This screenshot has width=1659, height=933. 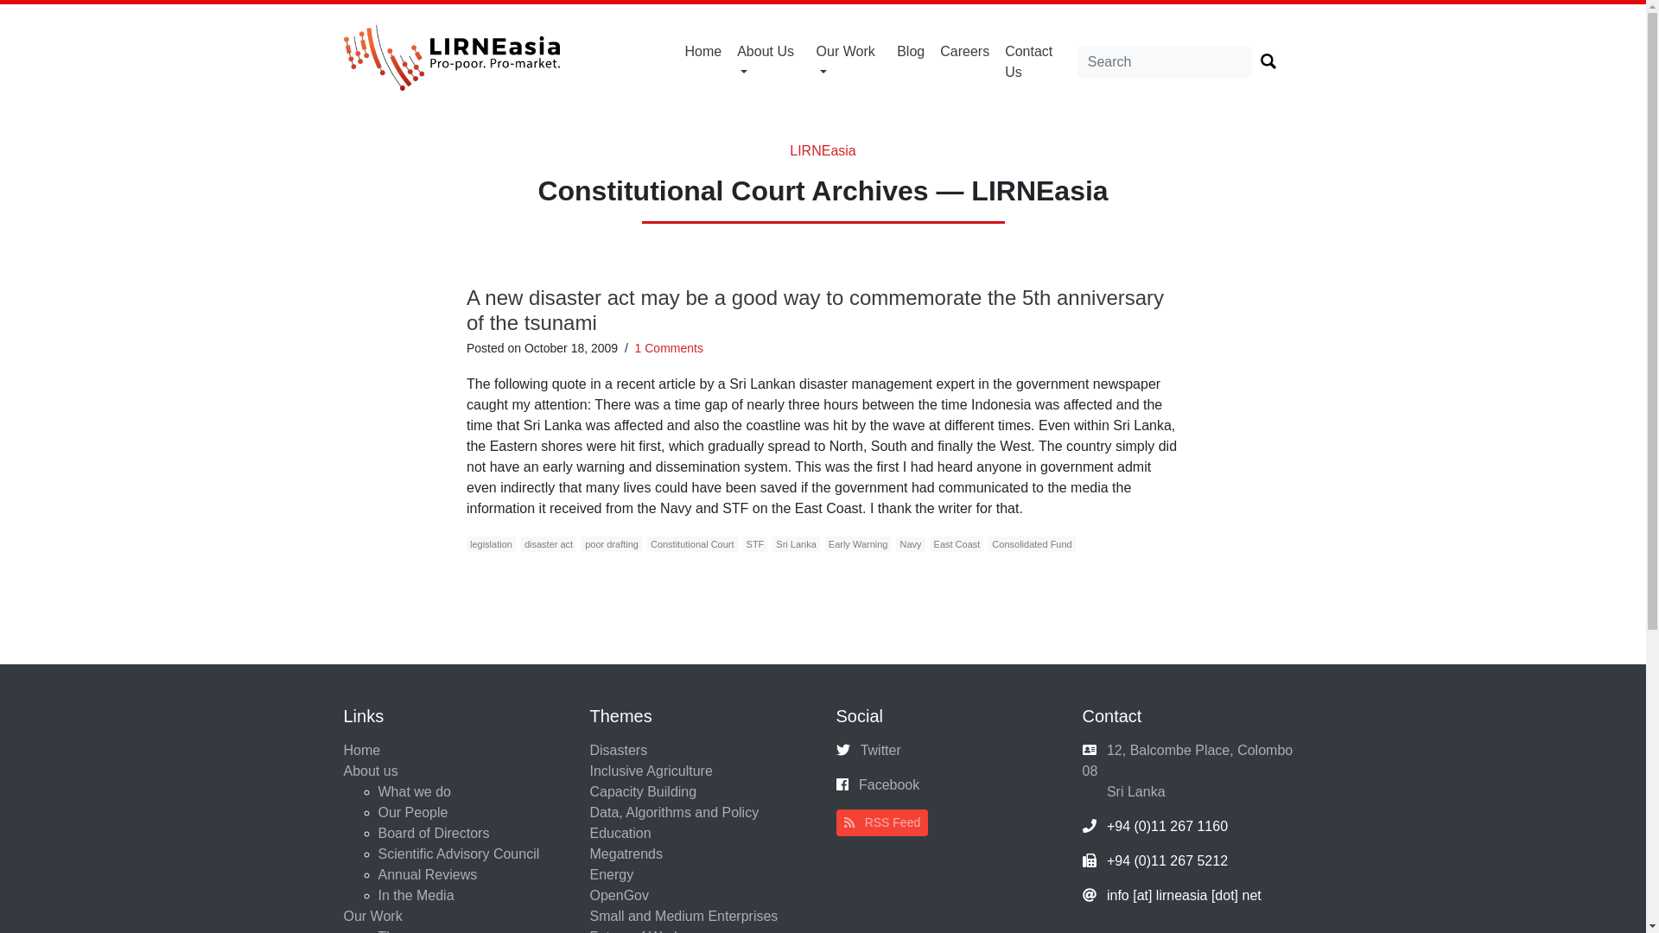 What do you see at coordinates (703, 52) in the screenshot?
I see `Home` at bounding box center [703, 52].